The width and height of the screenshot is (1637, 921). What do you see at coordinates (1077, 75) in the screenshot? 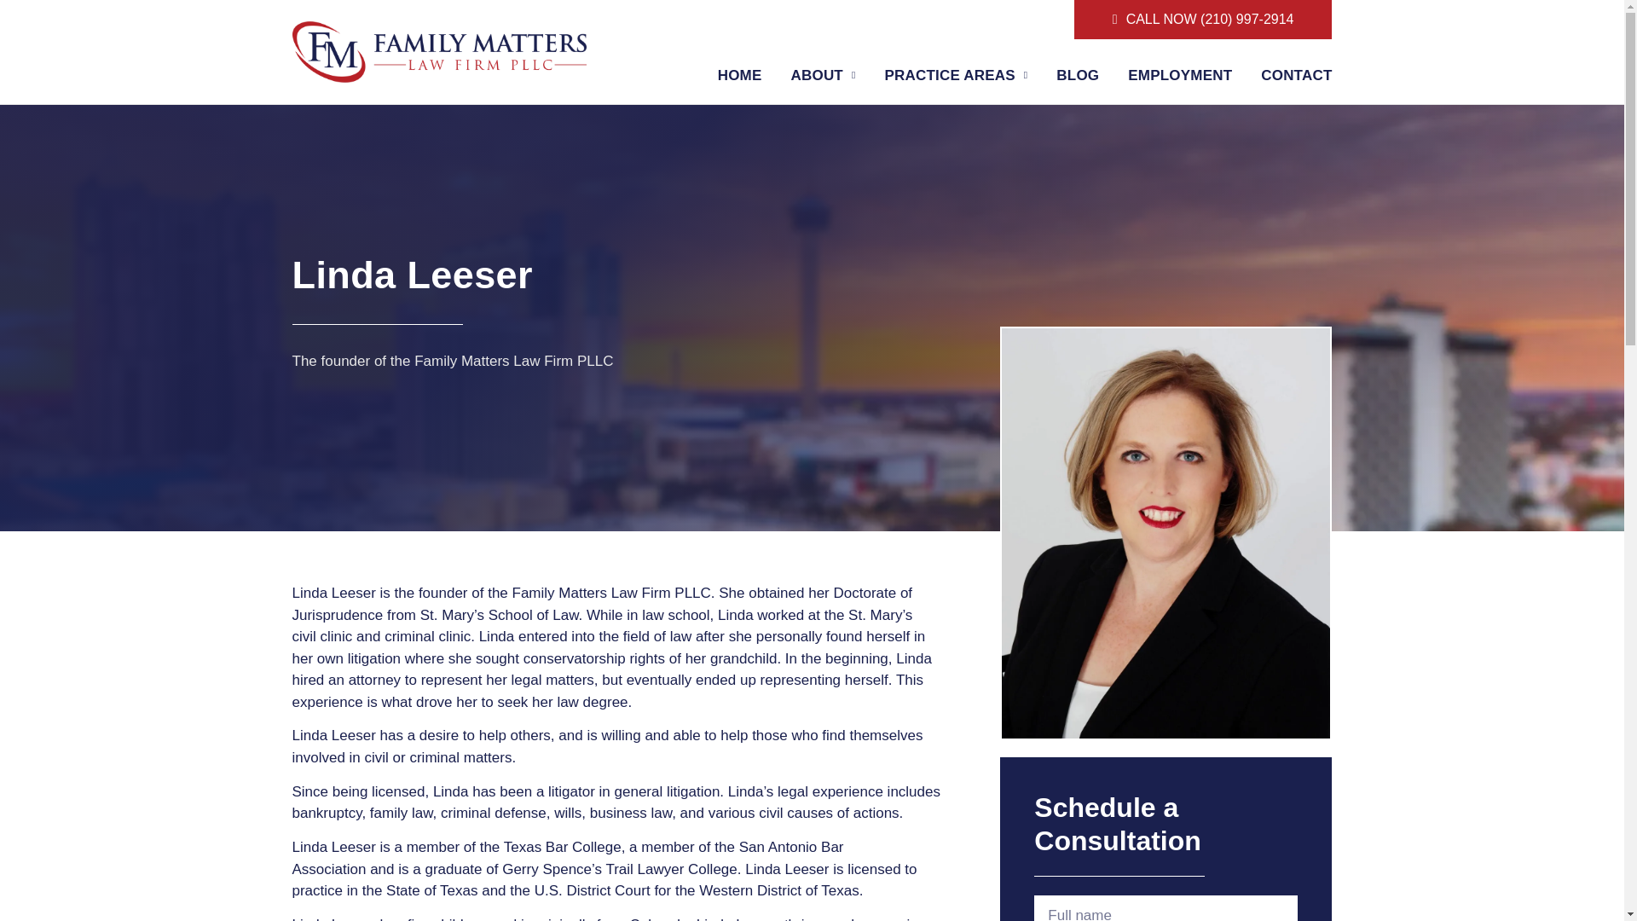
I see `BLOG` at bounding box center [1077, 75].